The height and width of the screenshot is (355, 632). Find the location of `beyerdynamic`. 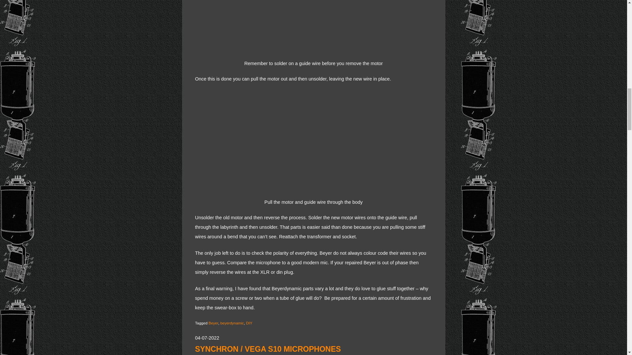

beyerdynamic is located at coordinates (232, 323).